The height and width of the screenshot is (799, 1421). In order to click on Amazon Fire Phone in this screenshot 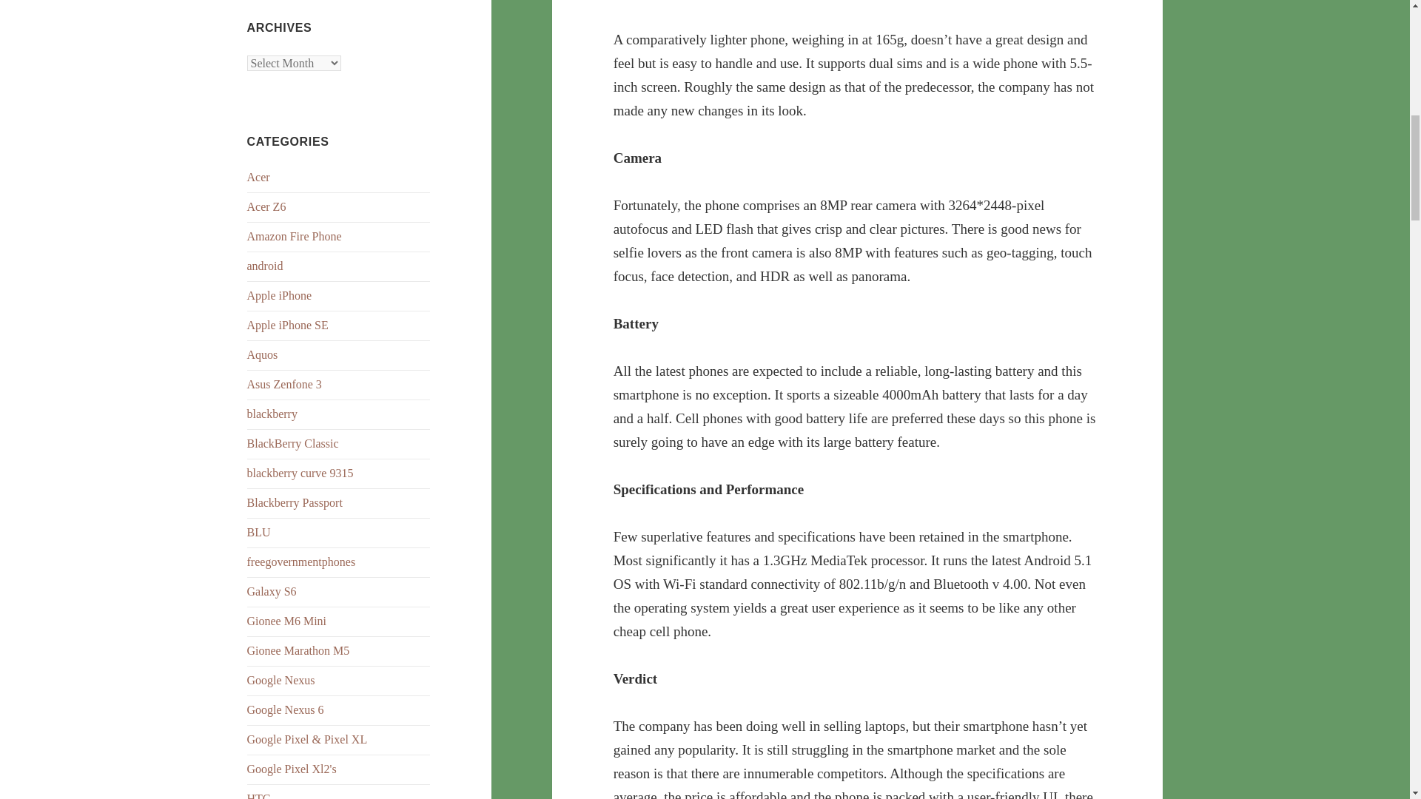, I will do `click(295, 237)`.